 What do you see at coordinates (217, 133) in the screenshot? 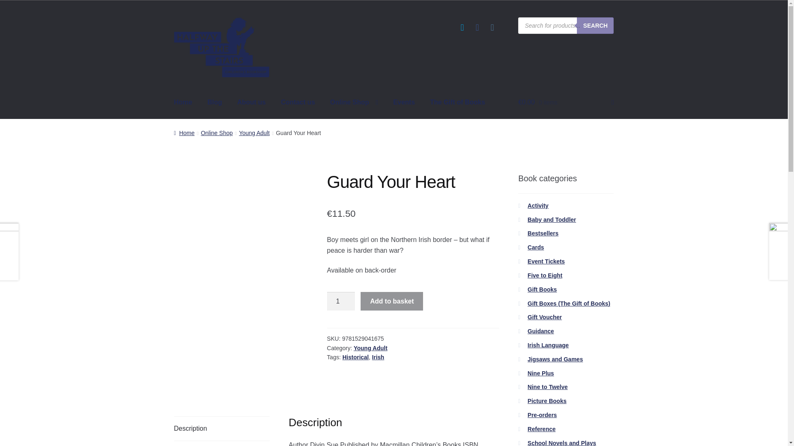
I see `Online Shop` at bounding box center [217, 133].